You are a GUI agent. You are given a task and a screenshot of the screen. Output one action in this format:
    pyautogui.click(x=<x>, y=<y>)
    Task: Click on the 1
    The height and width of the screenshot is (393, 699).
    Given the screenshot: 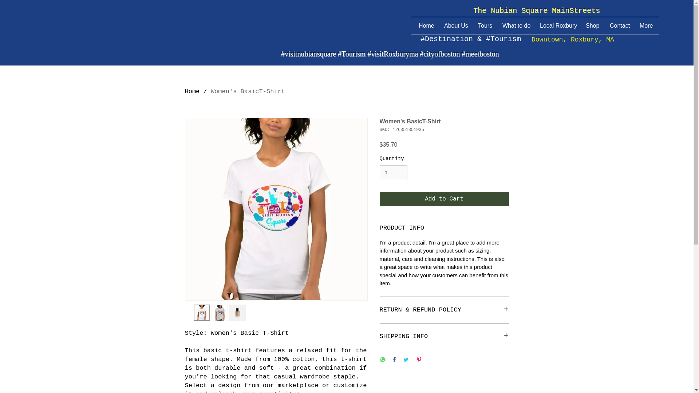 What is the action you would take?
    pyautogui.click(x=393, y=172)
    